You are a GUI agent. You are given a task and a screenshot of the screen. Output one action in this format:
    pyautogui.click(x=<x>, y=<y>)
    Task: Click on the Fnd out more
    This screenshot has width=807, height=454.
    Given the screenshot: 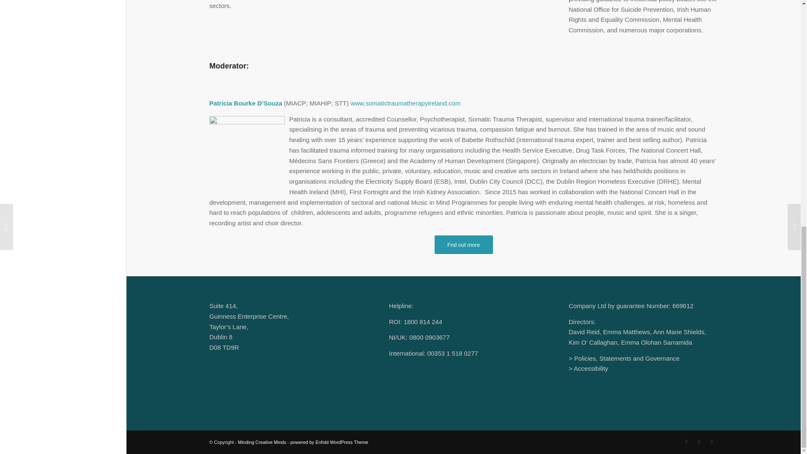 What is the action you would take?
    pyautogui.click(x=464, y=245)
    